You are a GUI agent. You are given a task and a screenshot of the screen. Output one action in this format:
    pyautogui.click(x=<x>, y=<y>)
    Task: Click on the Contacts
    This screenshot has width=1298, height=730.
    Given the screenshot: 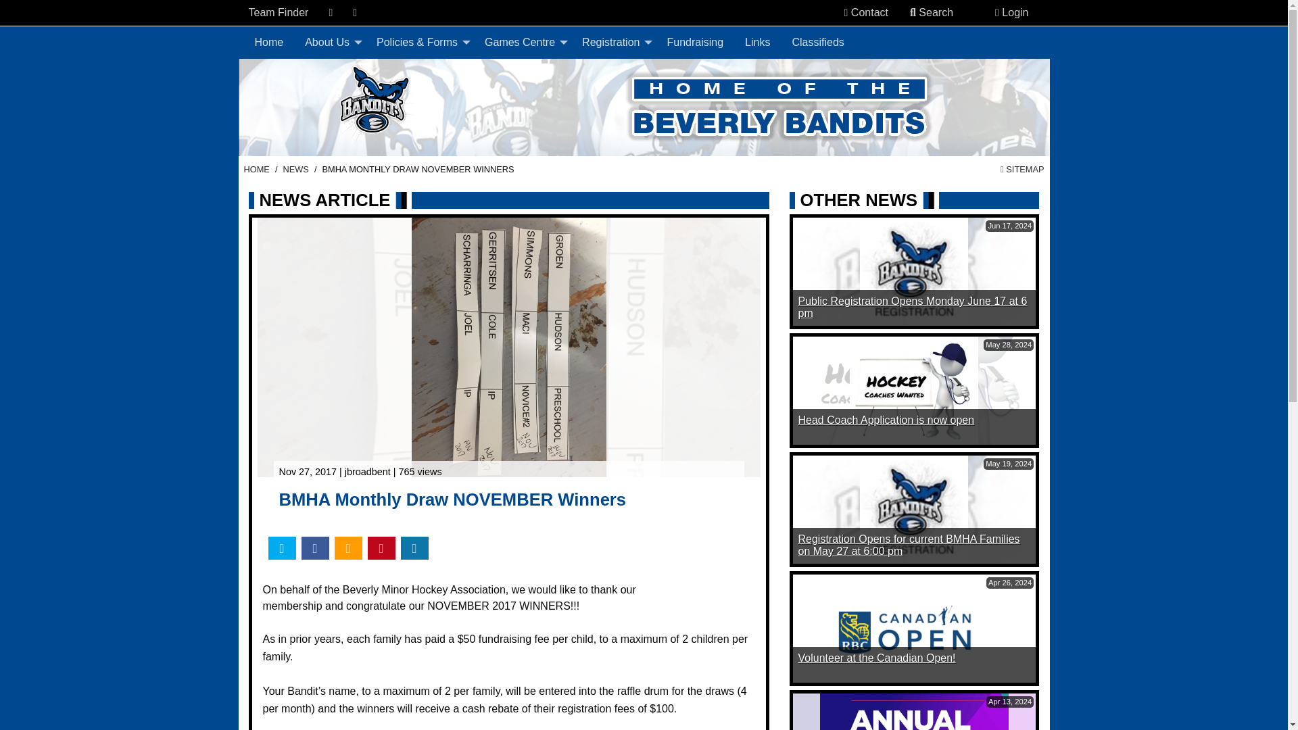 What is the action you would take?
    pyautogui.click(x=846, y=12)
    